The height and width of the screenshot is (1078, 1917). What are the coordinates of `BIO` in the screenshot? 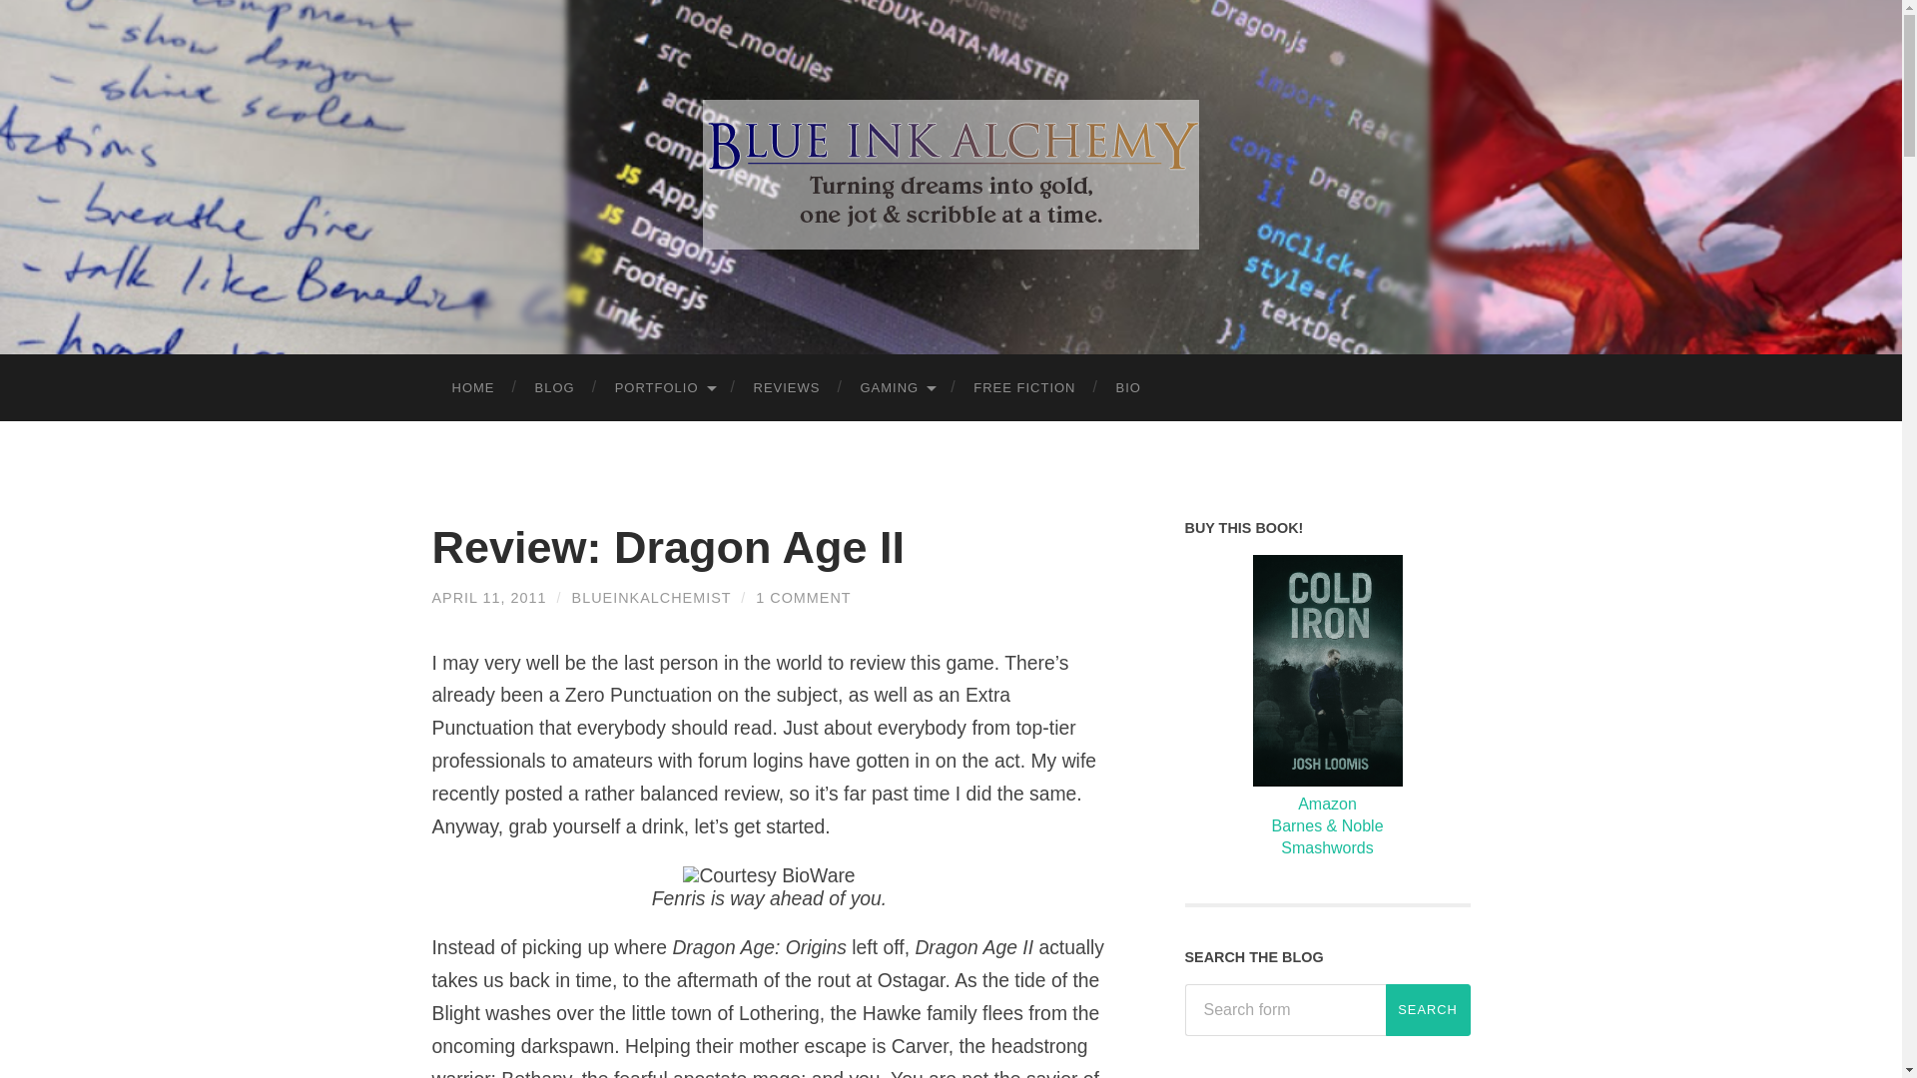 It's located at (1128, 387).